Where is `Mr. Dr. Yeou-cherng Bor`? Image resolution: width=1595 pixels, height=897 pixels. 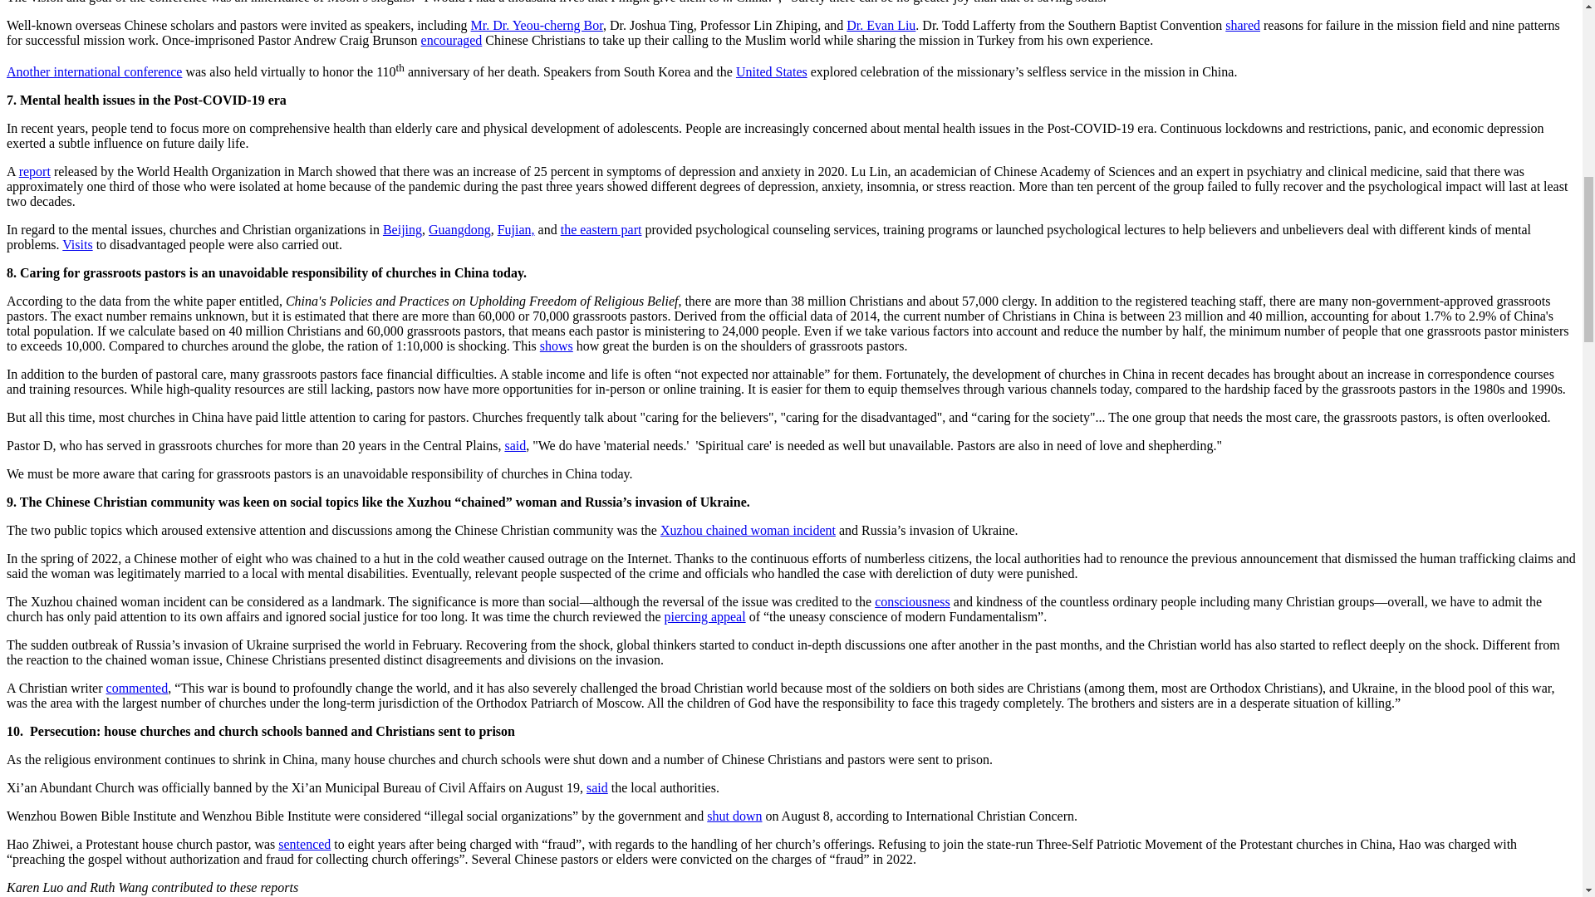 Mr. Dr. Yeou-cherng Bor is located at coordinates (537, 25).